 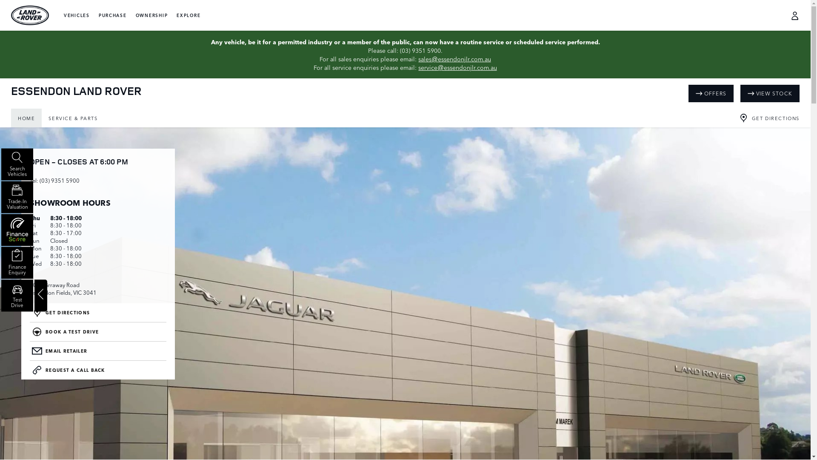 I want to click on SERVICE & PARTS, so click(x=73, y=118).